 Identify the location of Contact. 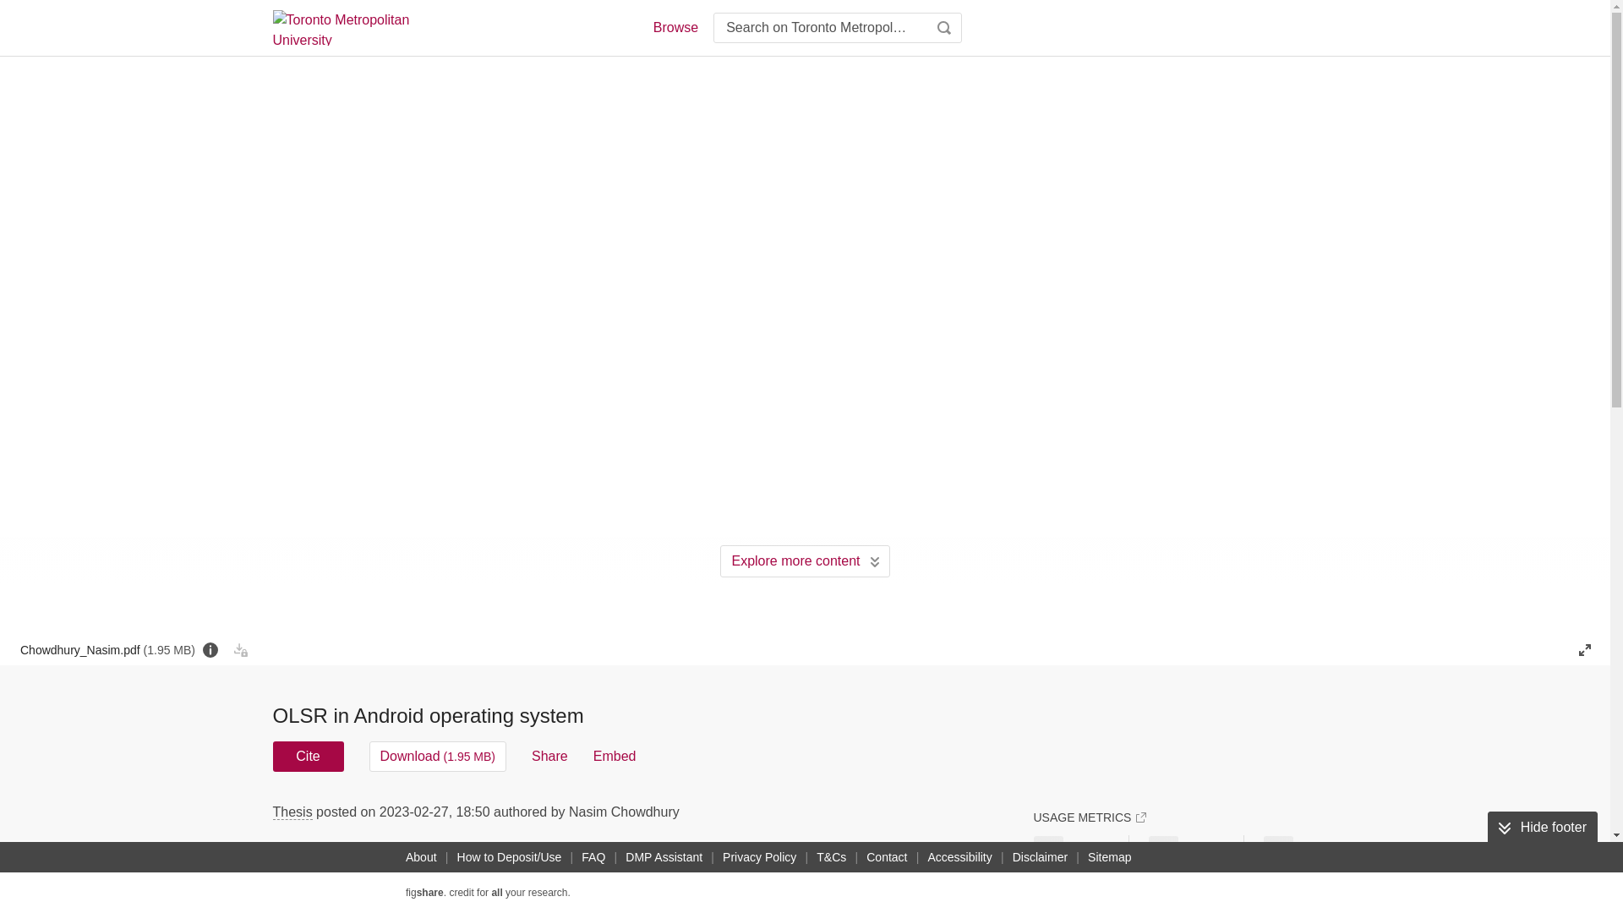
(887, 857).